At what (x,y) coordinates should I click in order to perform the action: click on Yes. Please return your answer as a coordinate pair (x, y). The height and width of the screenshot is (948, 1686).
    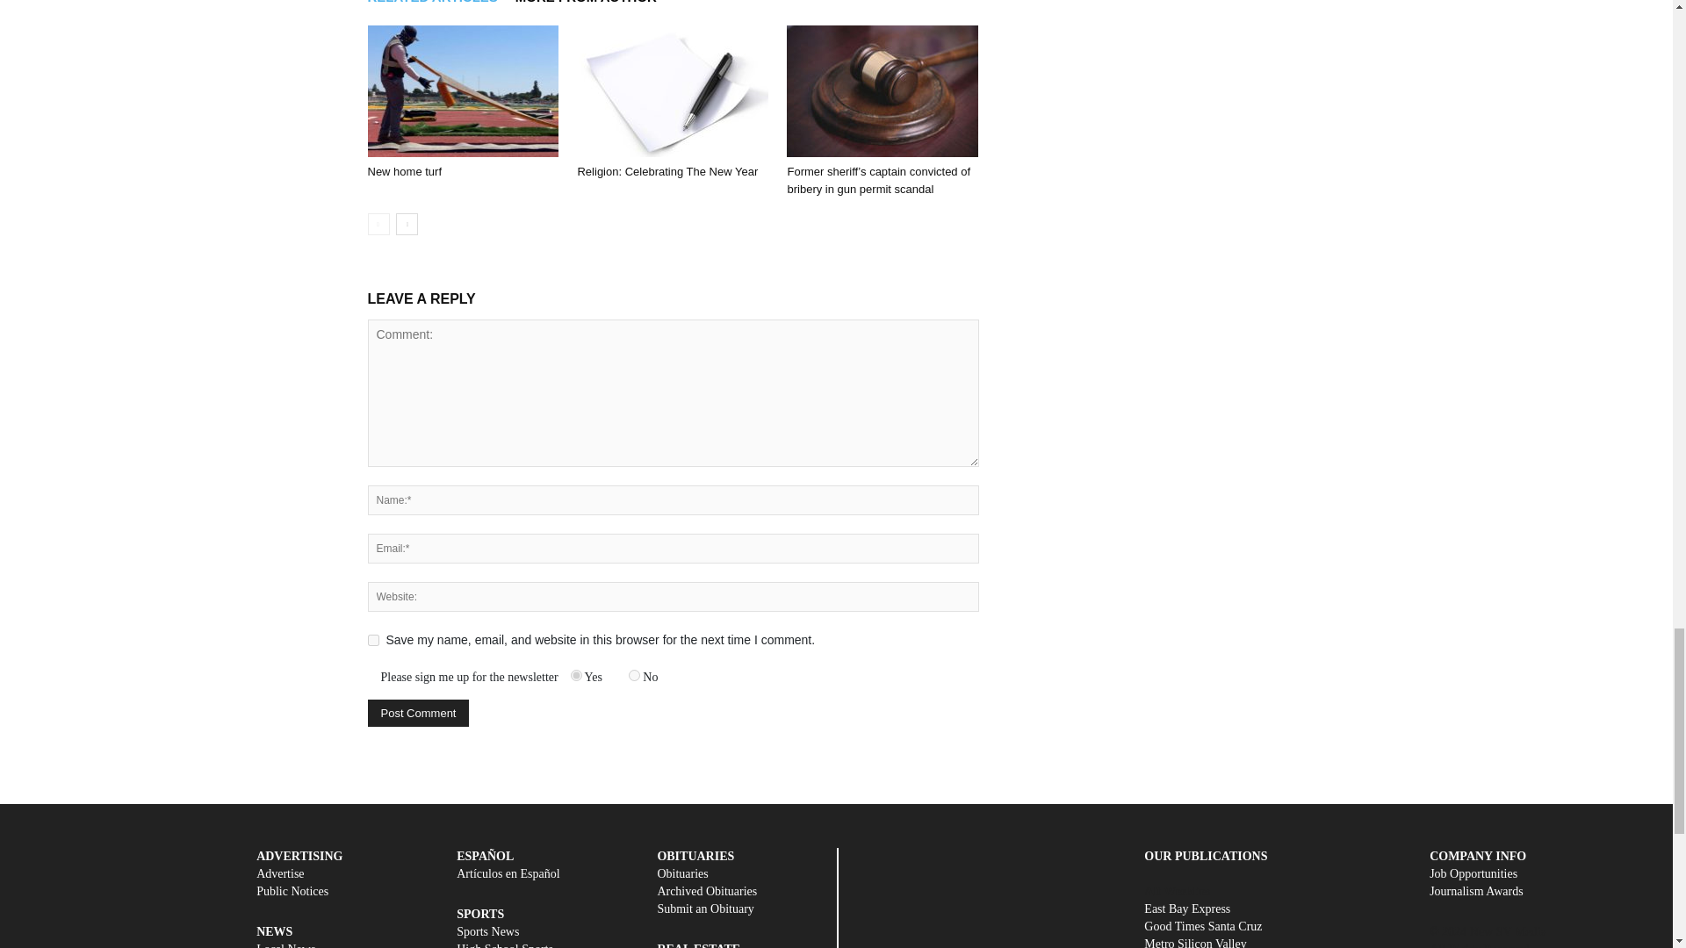
    Looking at the image, I should click on (576, 675).